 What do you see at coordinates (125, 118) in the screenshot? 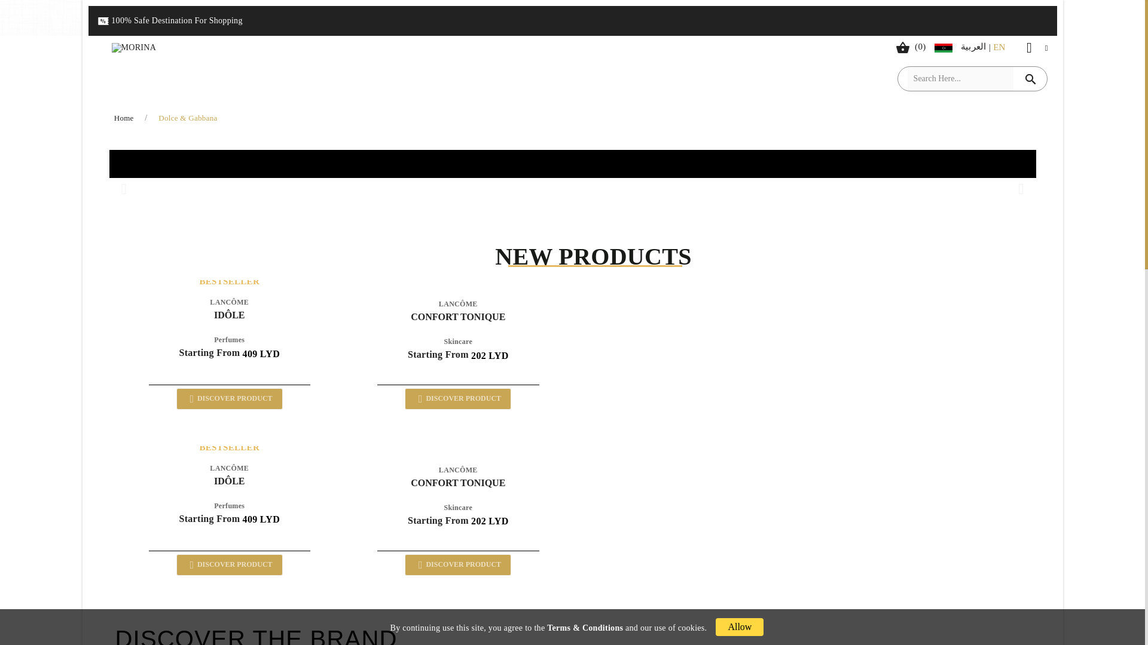
I see `Home` at bounding box center [125, 118].